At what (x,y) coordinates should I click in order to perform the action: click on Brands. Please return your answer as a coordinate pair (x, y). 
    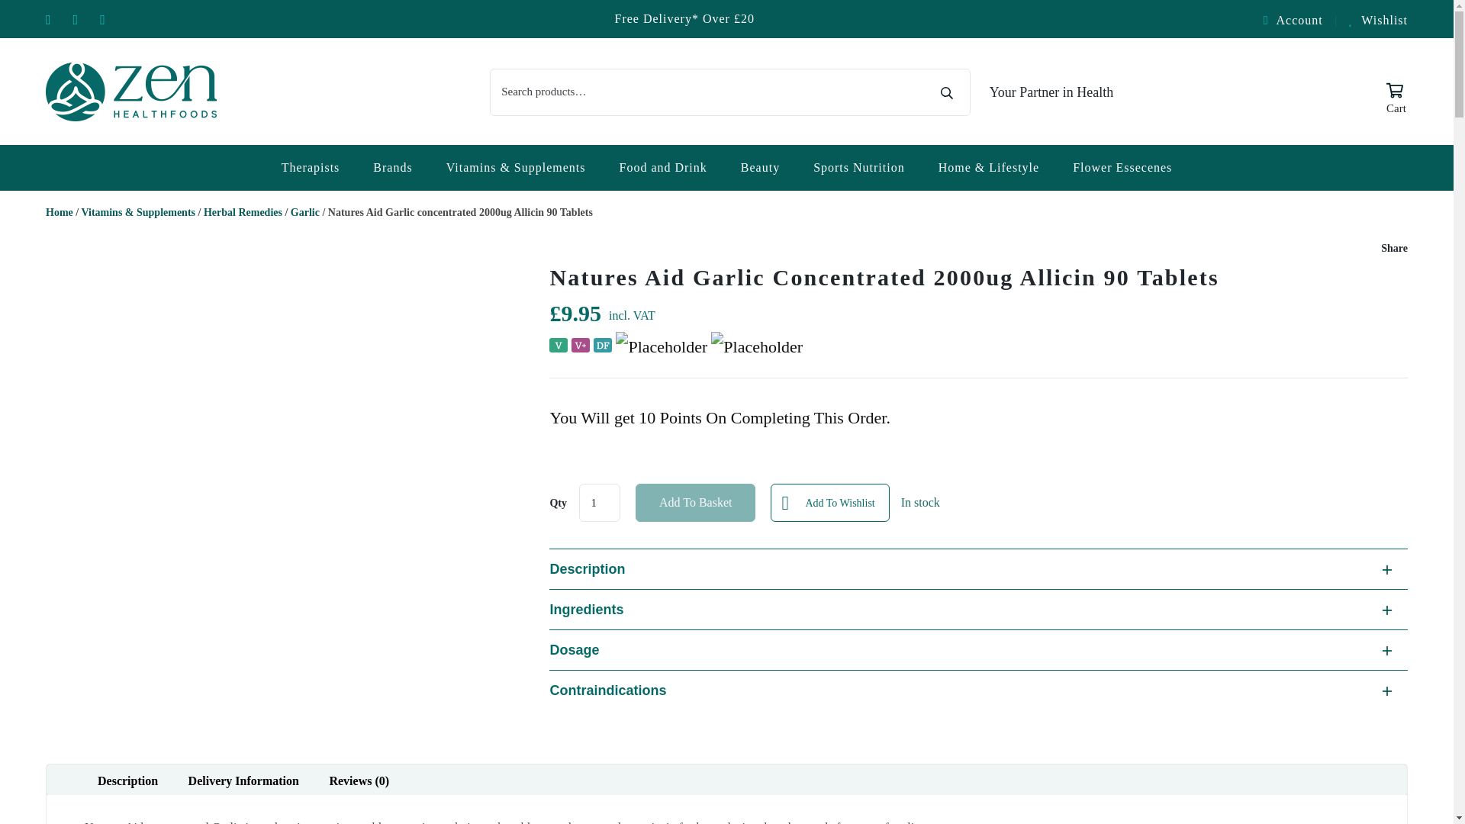
    Looking at the image, I should click on (392, 168).